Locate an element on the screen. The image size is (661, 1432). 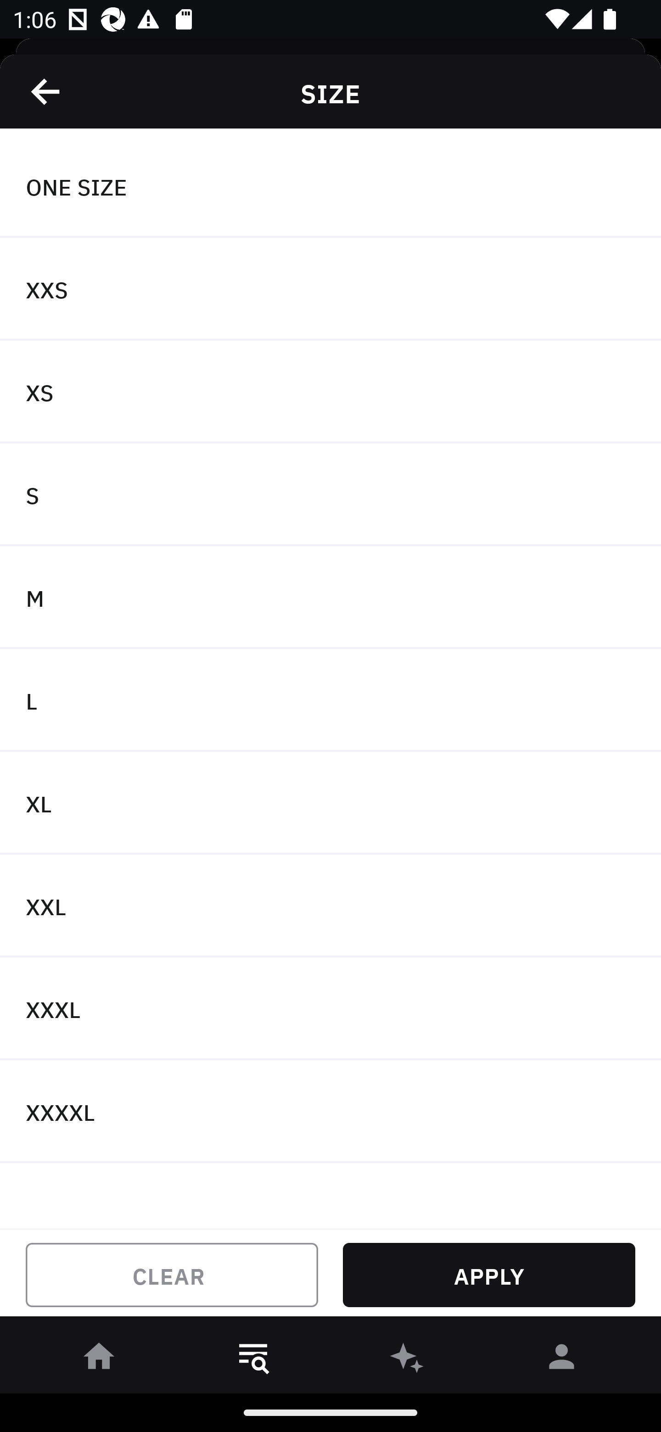
󰀄 is located at coordinates (562, 1359).